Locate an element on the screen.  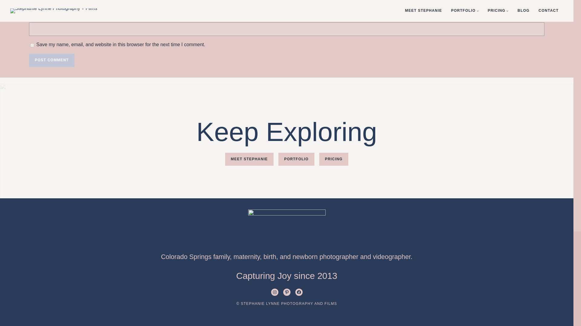
MEET STEPHANIE is located at coordinates (249, 159).